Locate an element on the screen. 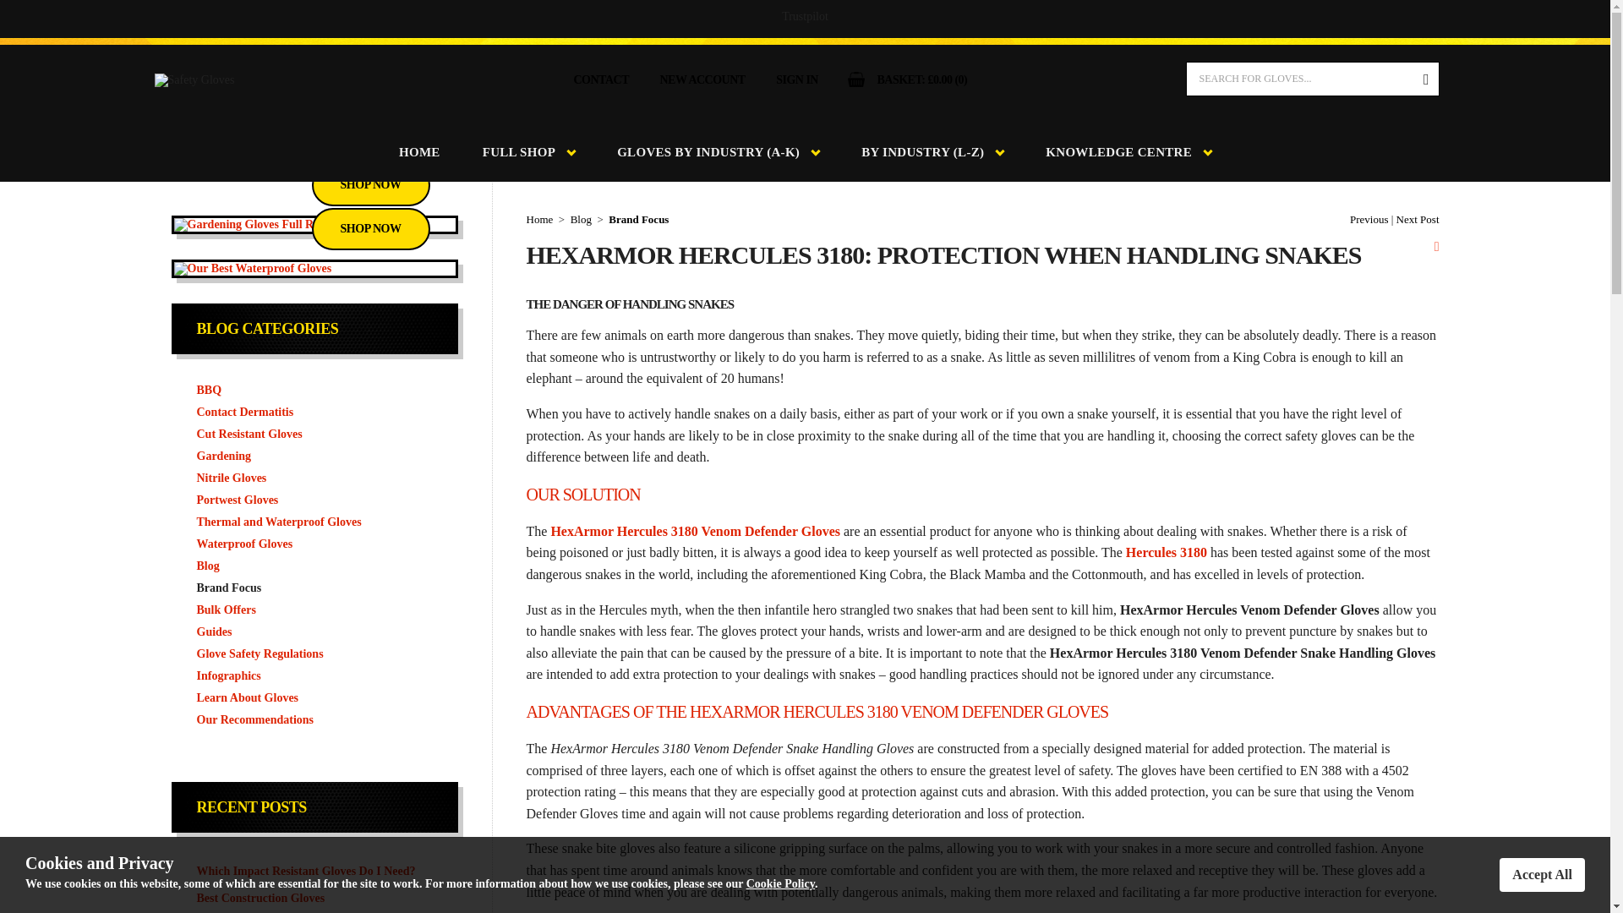 The image size is (1623, 913). HexArmor Hercules 3180 Venom Defender Gloves is located at coordinates (695, 531).